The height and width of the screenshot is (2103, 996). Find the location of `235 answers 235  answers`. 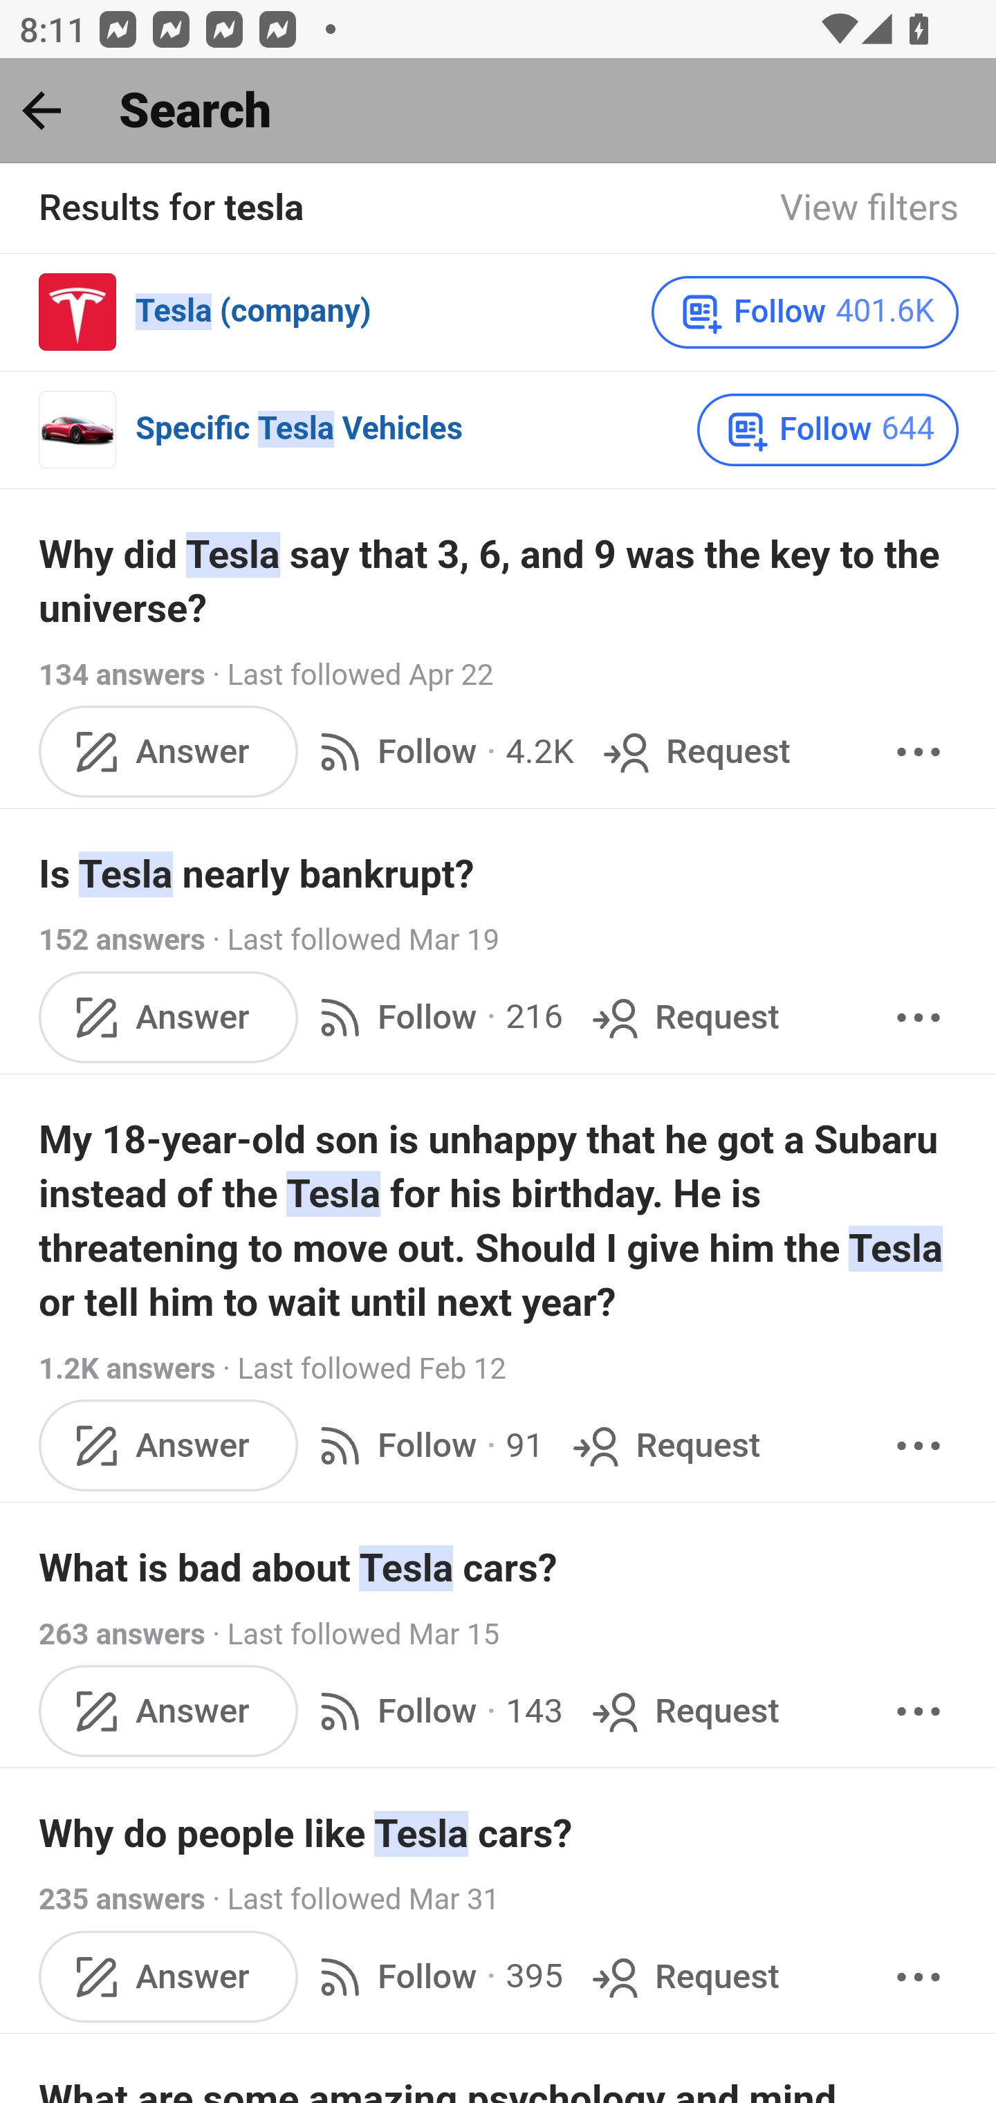

235 answers 235  answers is located at coordinates (122, 1900).